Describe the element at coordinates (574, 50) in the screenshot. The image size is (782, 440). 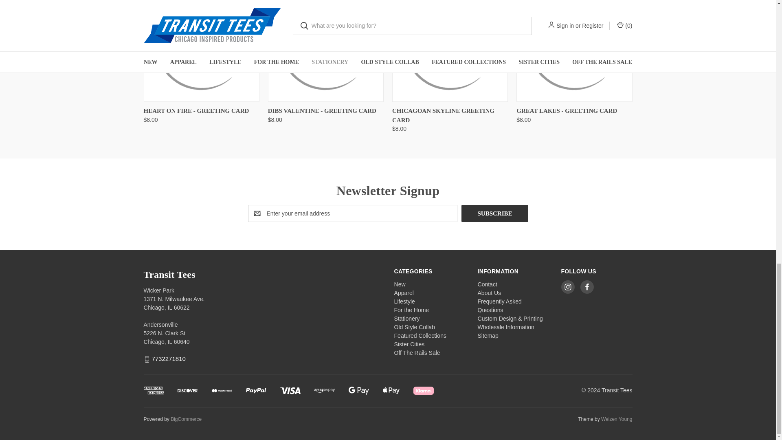
I see `Great Lakes - Greeting Card` at that location.